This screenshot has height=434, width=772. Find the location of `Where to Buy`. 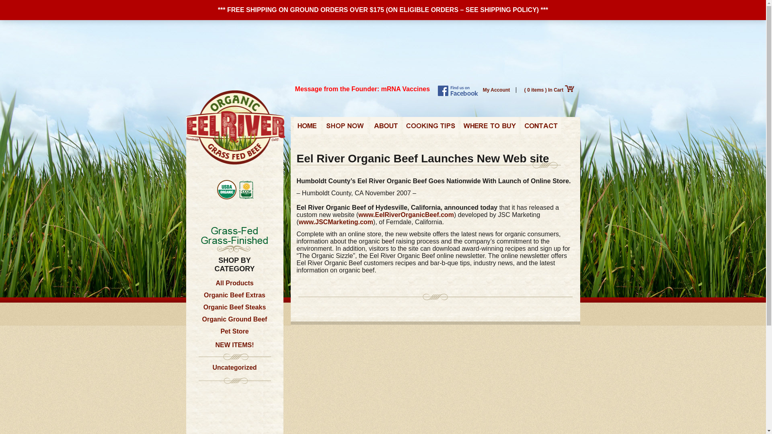

Where to Buy is located at coordinates (490, 128).